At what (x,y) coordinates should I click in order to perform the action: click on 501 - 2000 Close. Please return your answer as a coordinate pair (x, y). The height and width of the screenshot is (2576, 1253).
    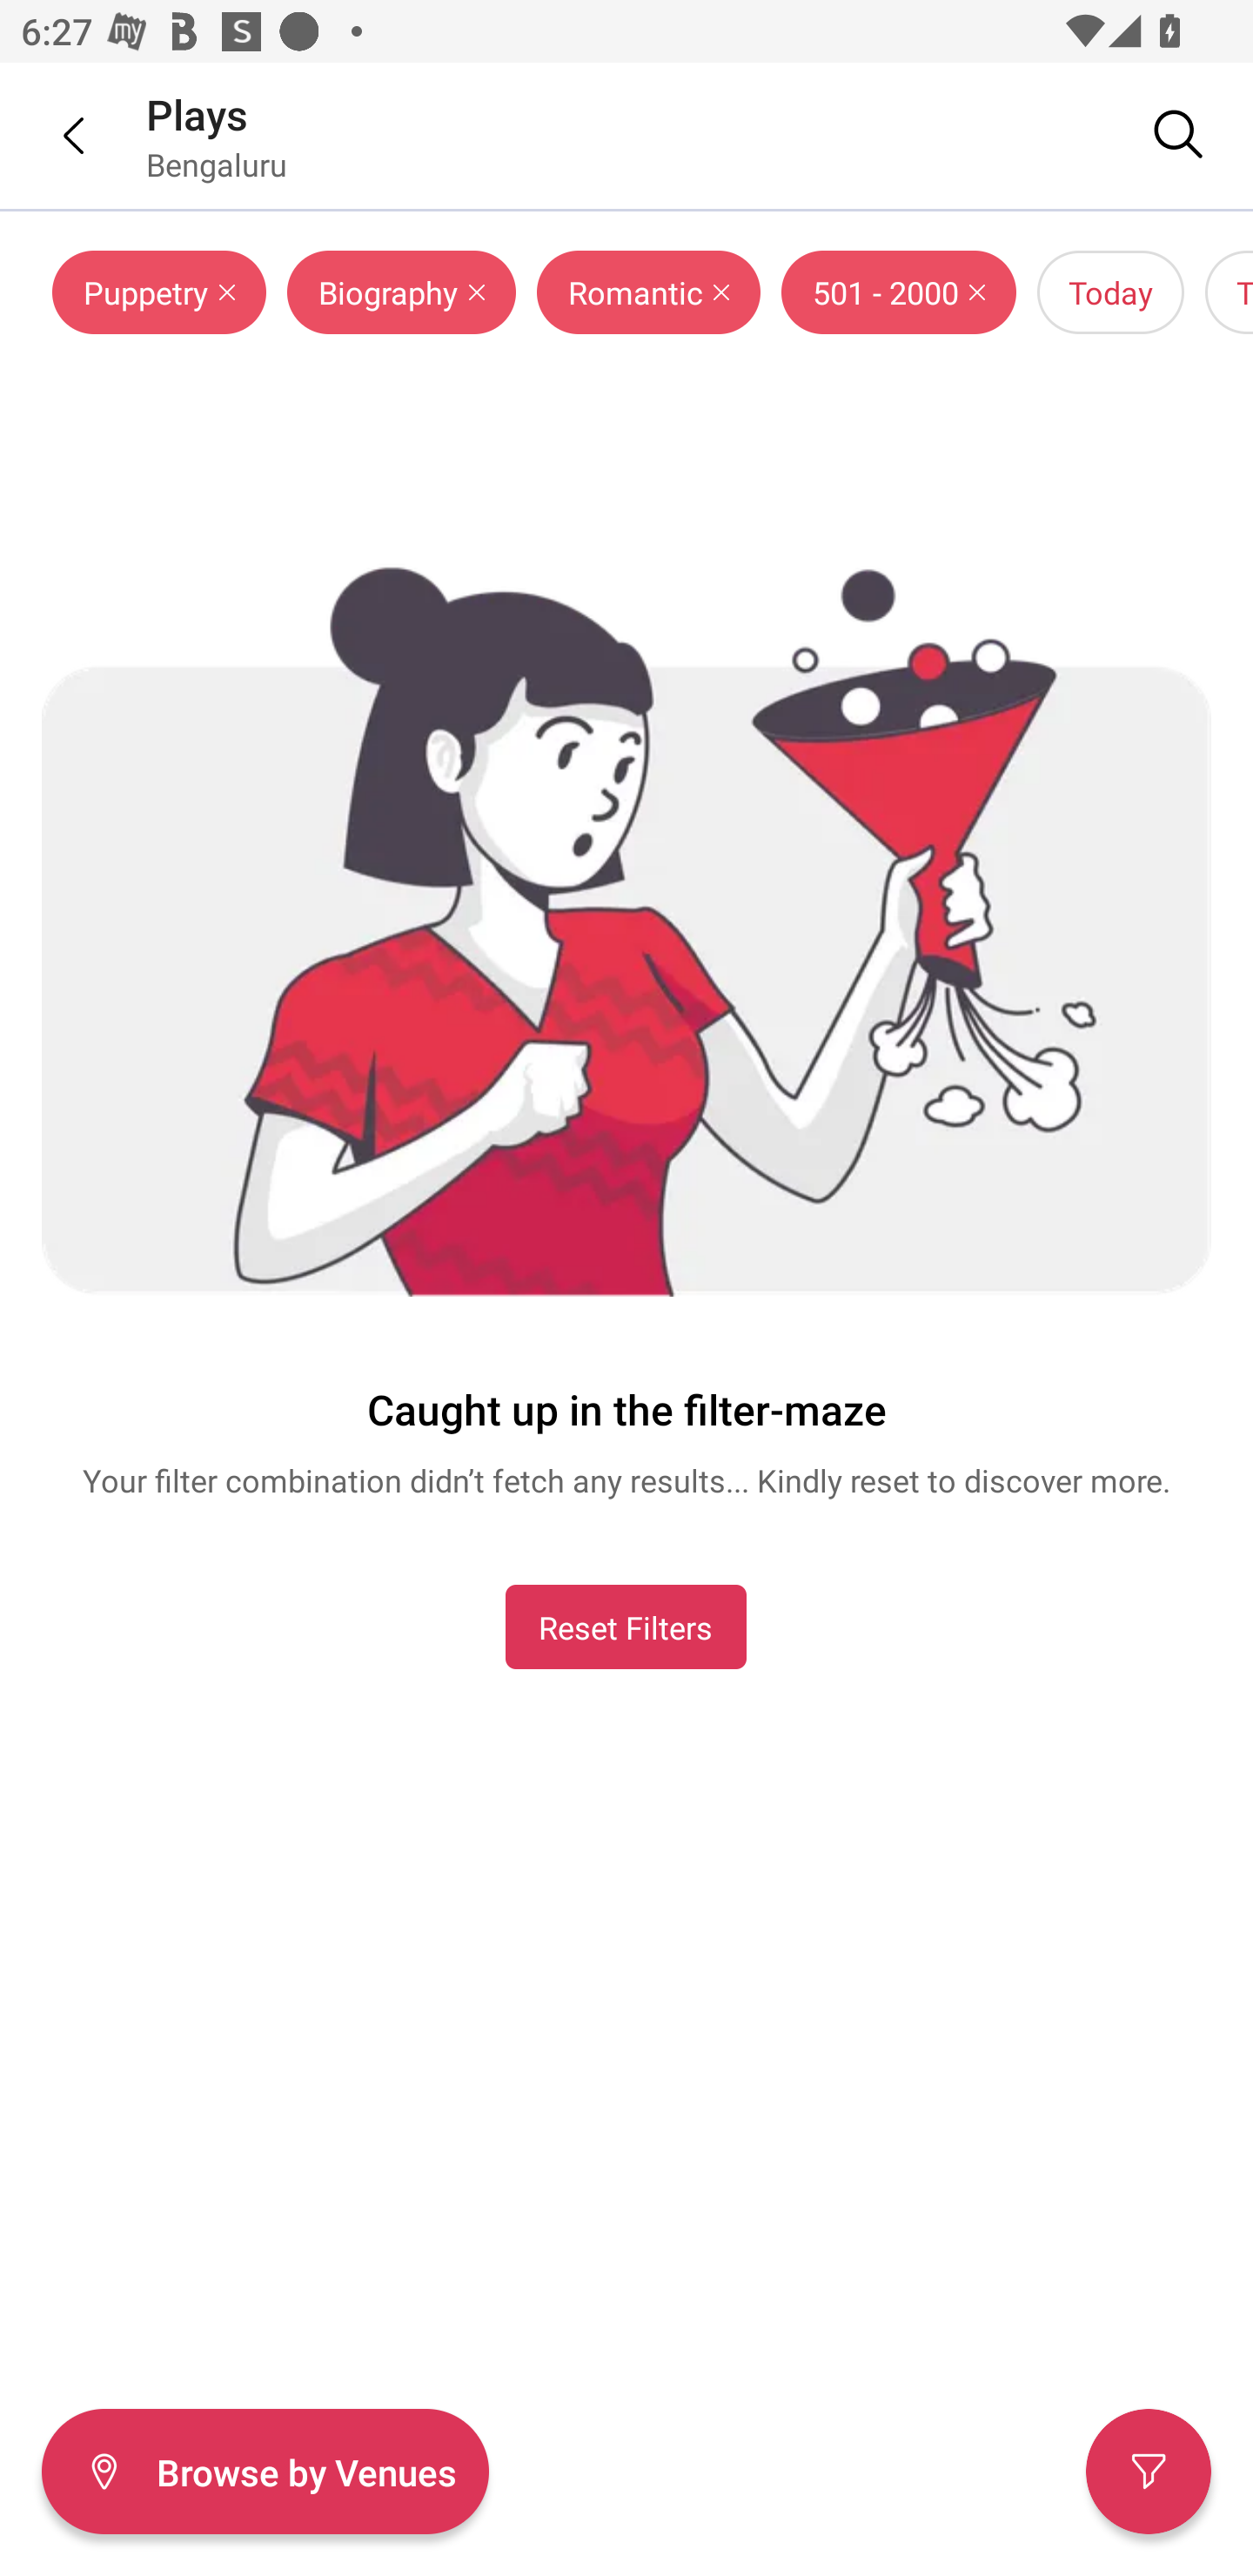
    Looking at the image, I should click on (898, 292).